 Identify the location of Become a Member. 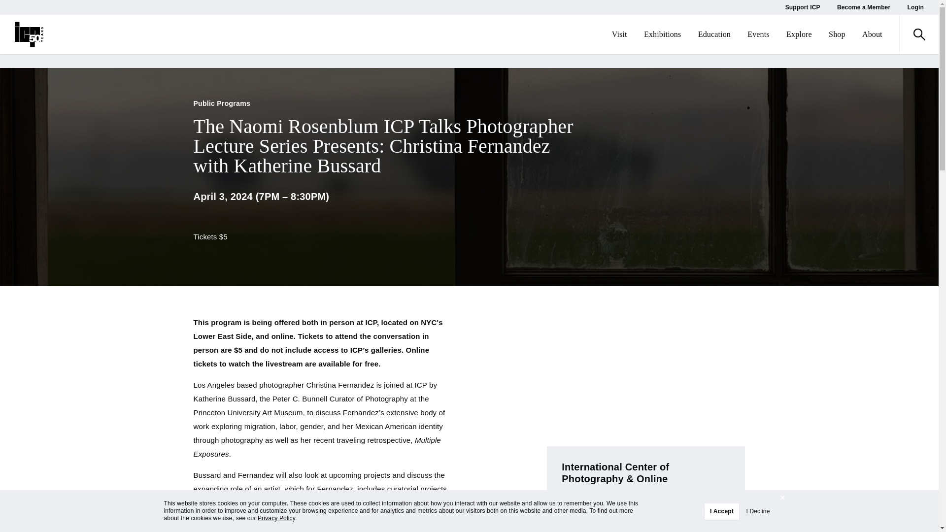
(863, 7).